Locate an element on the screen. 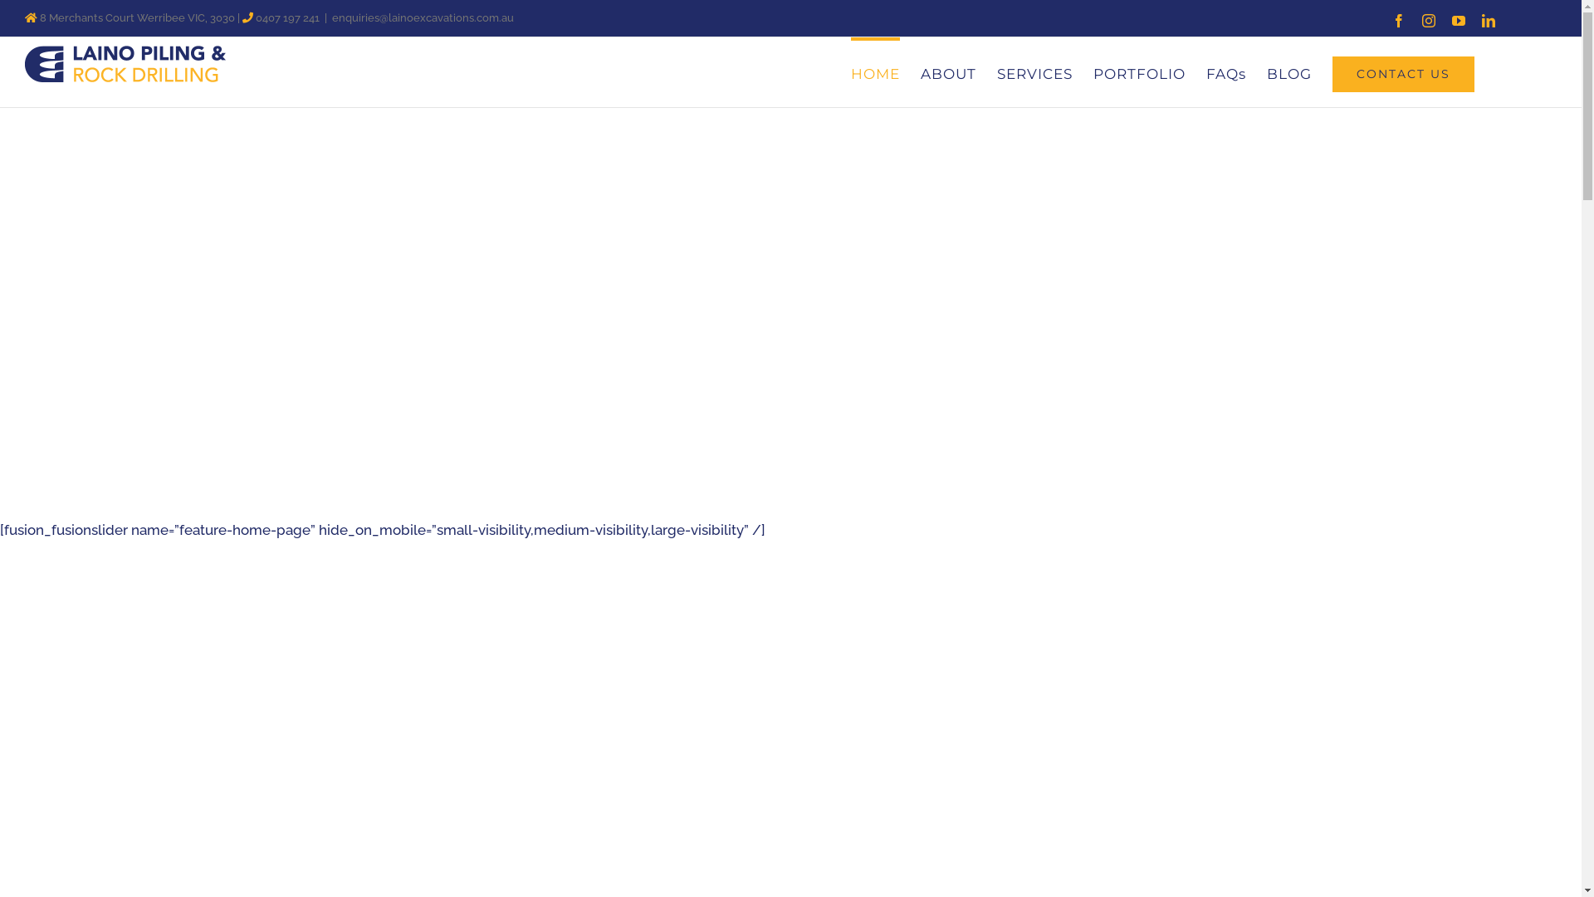 The width and height of the screenshot is (1594, 897). CONTACT US is located at coordinates (1403, 72).